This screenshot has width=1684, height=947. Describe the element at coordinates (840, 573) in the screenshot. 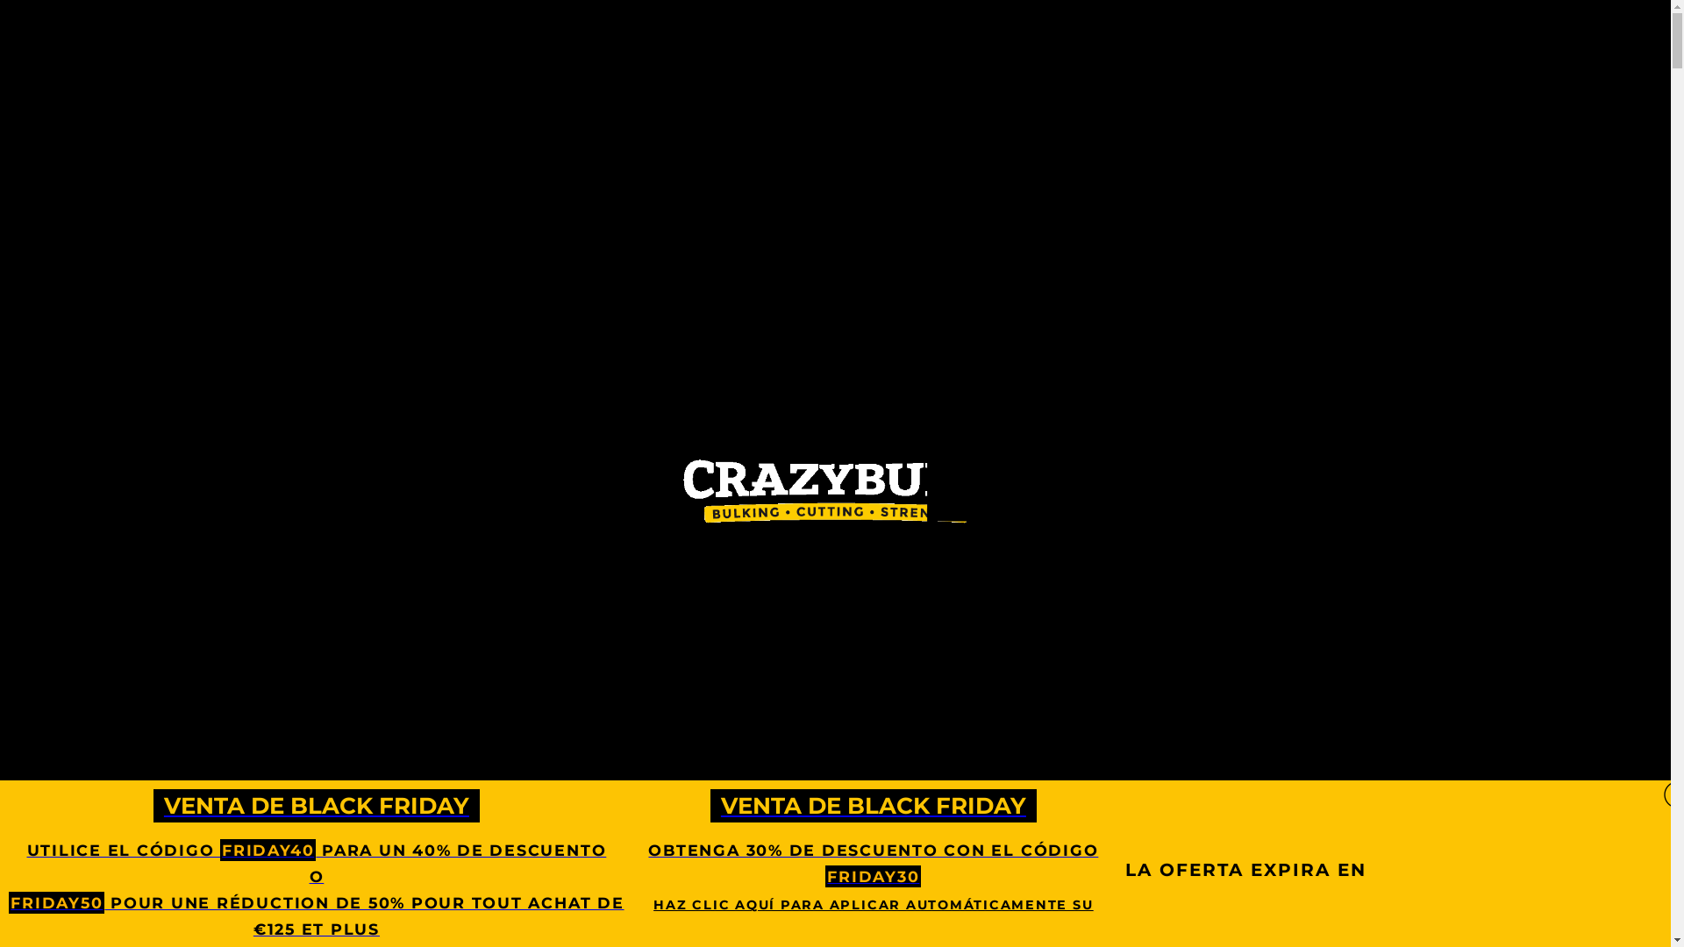

I see `SENOS MASCULINOS` at that location.